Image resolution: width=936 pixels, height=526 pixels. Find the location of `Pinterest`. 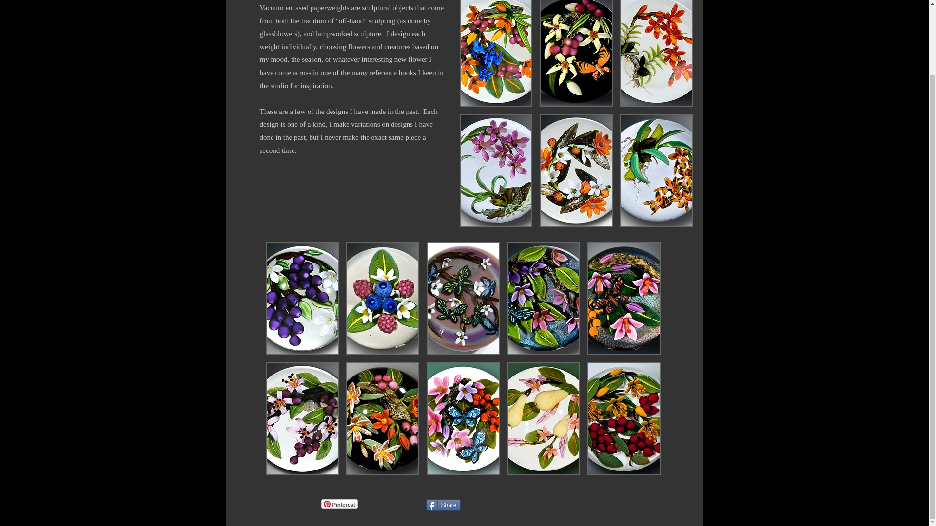

Pinterest is located at coordinates (339, 504).